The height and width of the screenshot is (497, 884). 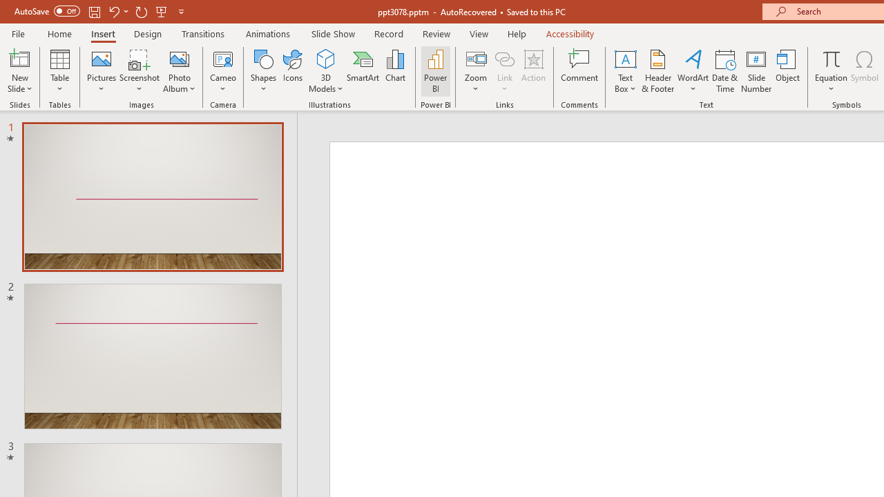 I want to click on Cameo, so click(x=224, y=70).